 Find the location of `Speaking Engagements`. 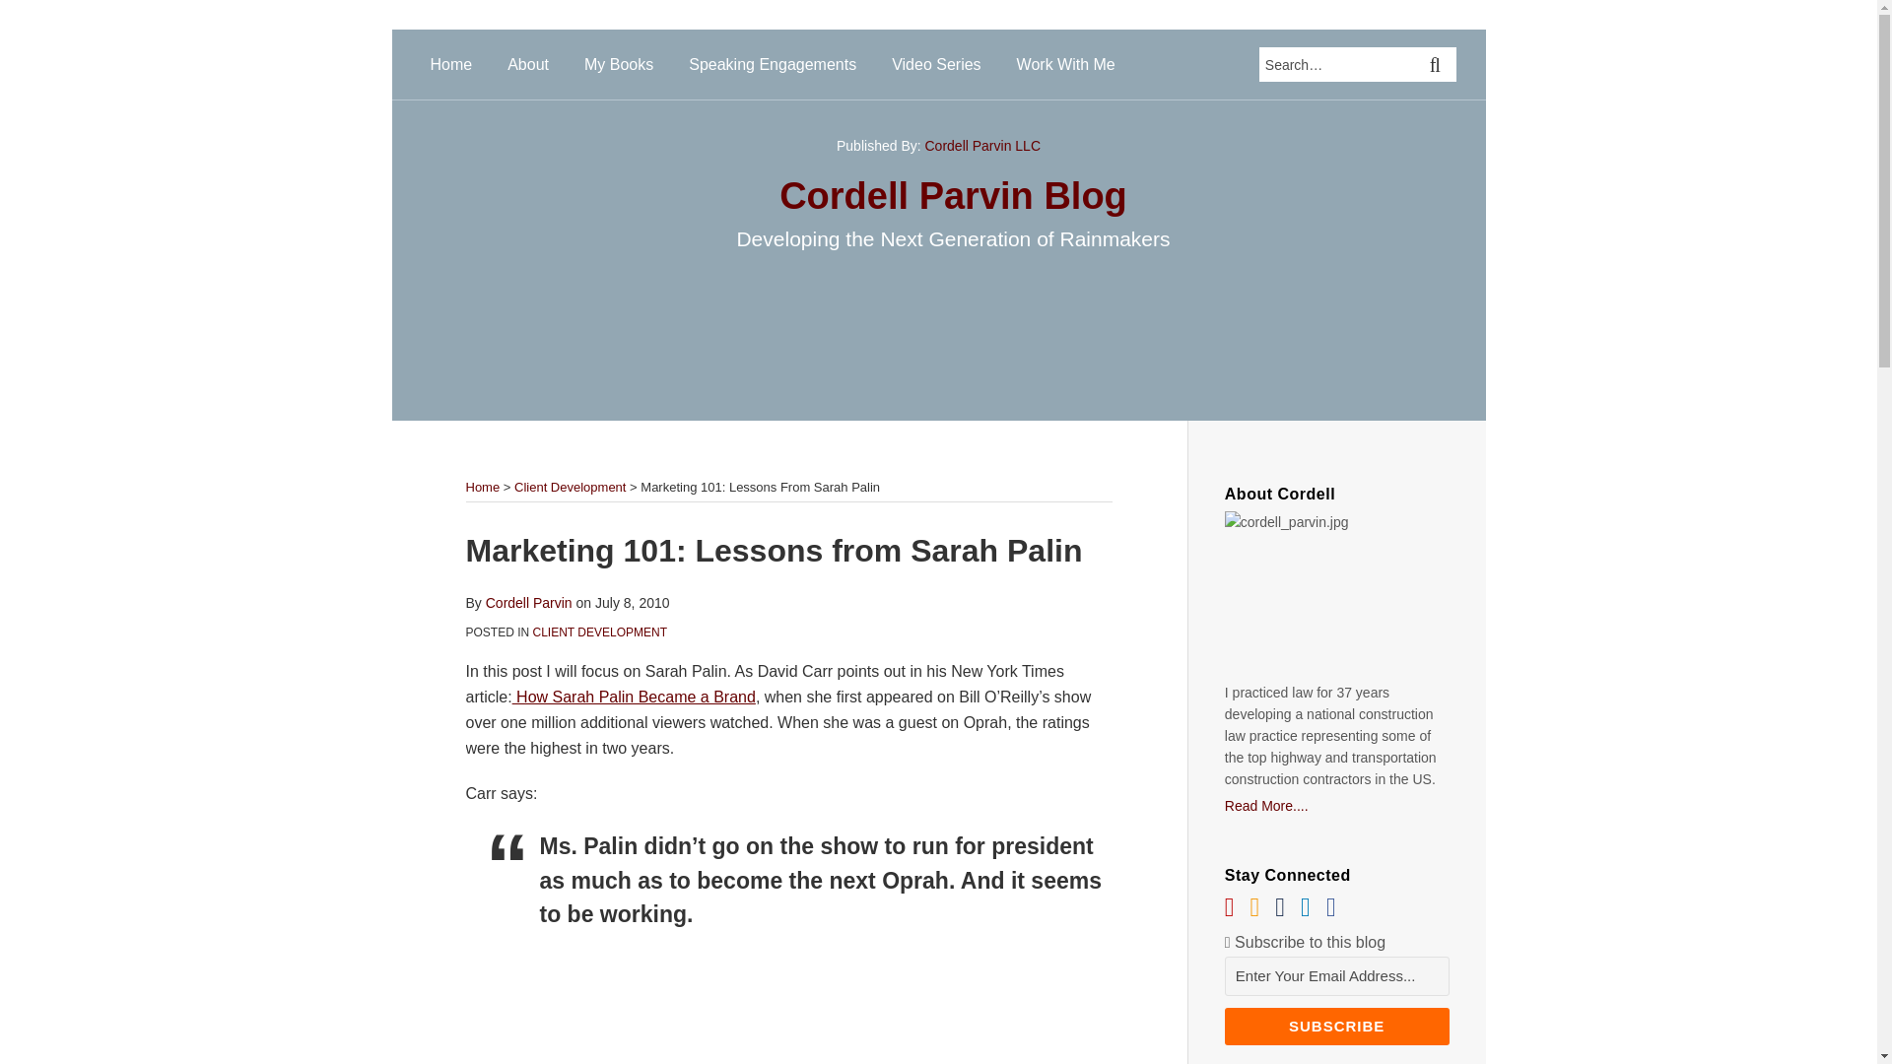

Speaking Engagements is located at coordinates (773, 65).